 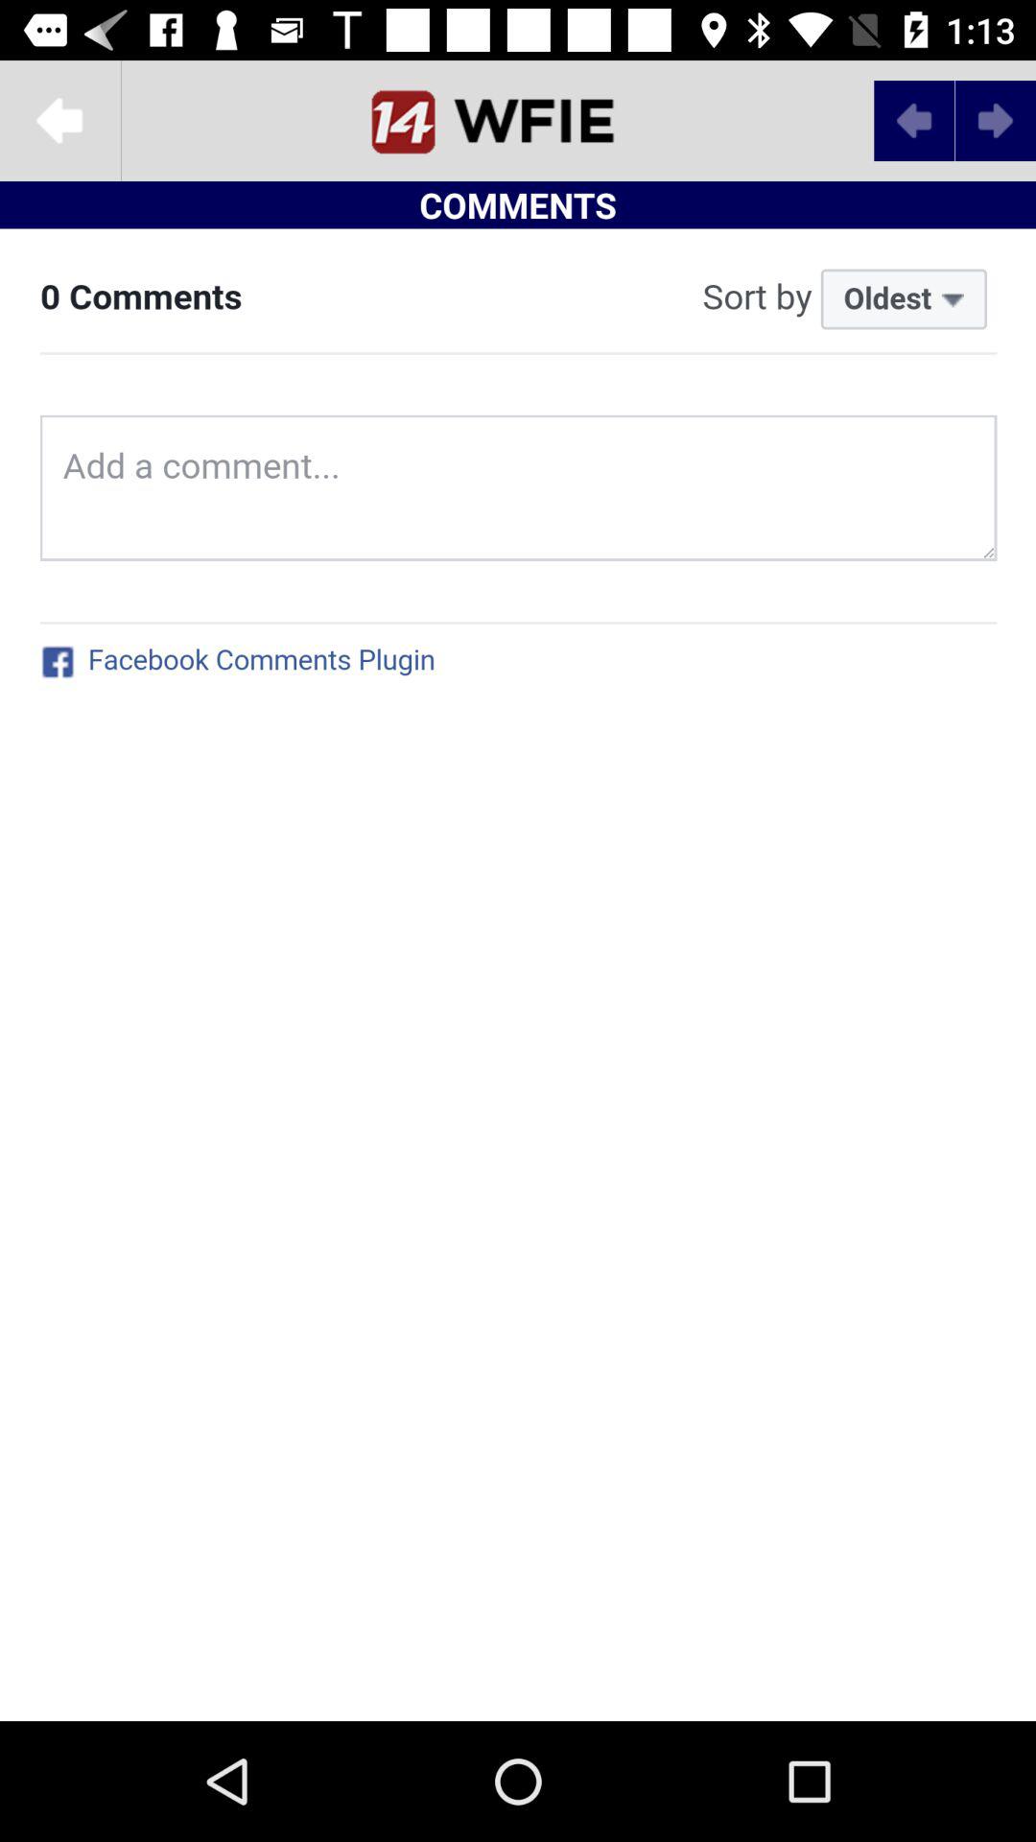 I want to click on go to next, so click(x=518, y=121).